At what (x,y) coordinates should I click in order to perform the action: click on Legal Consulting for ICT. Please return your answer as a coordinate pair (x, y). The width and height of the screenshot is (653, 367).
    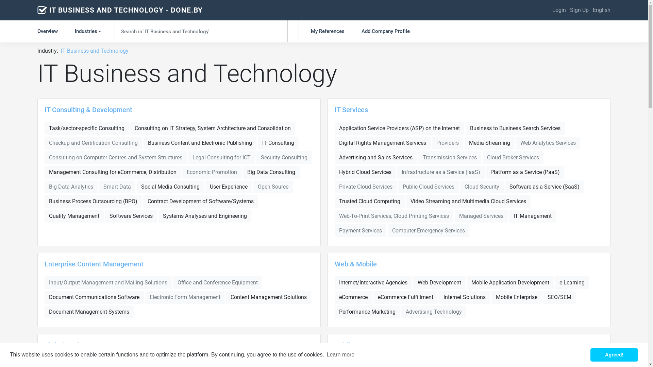
    Looking at the image, I should click on (222, 158).